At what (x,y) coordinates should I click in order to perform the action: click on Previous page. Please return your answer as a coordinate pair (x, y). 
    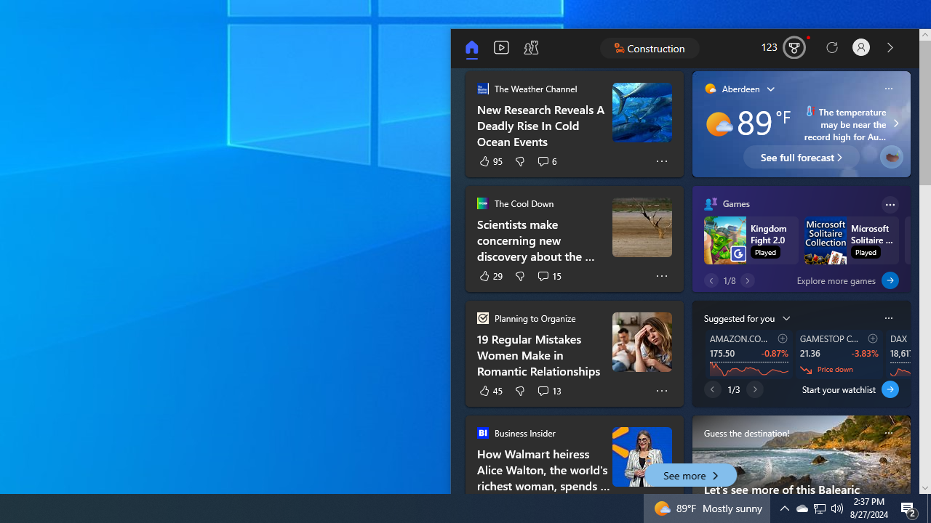
    Looking at the image, I should click on (713, 389).